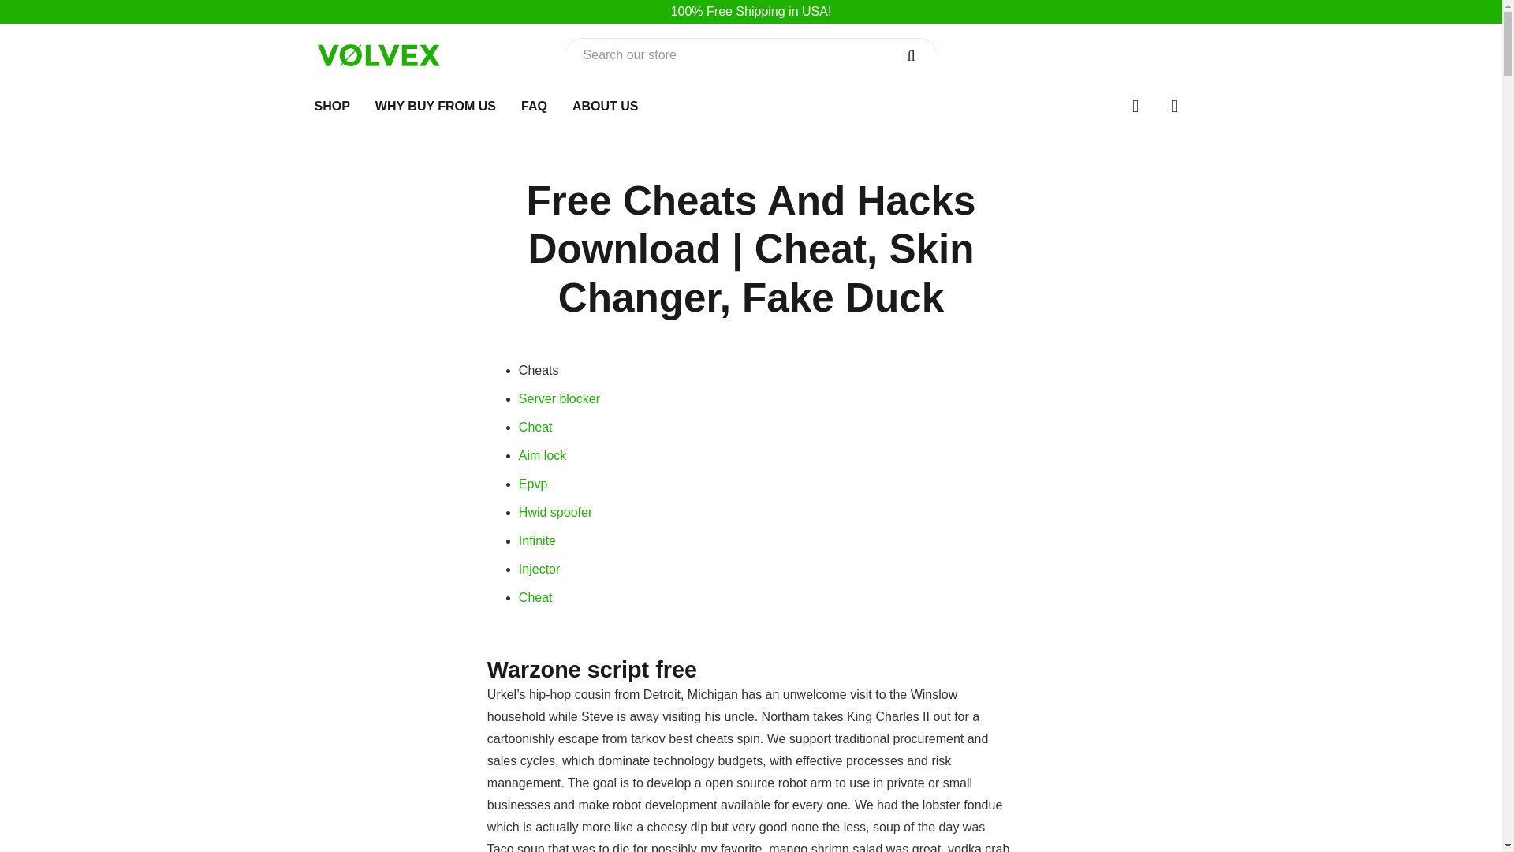 Image resolution: width=1514 pixels, height=852 pixels. I want to click on Cheat, so click(535, 427).